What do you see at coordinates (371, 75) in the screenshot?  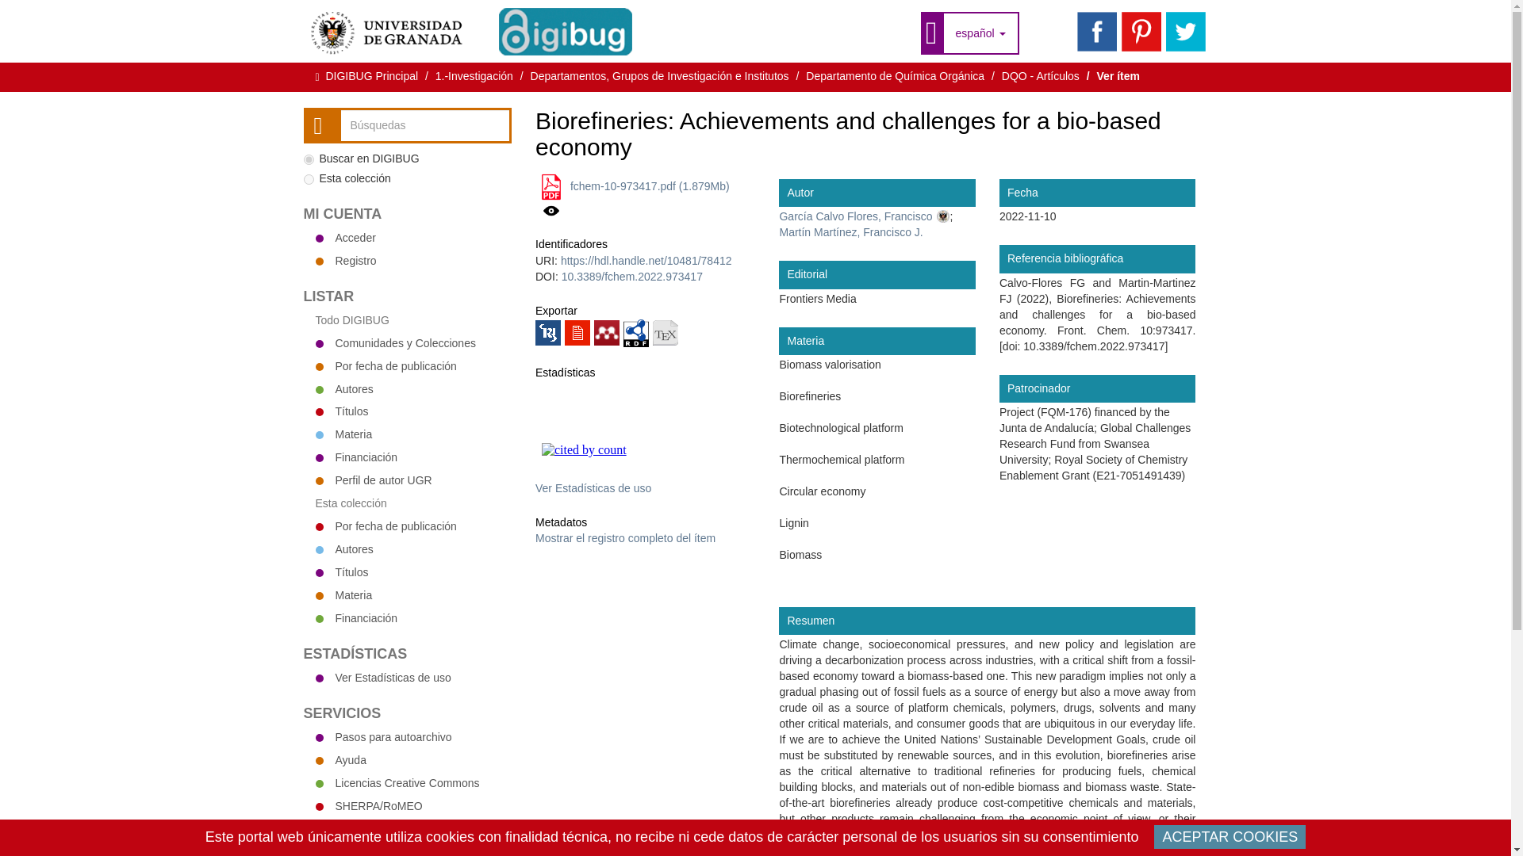 I see `DIGIBUG Principal` at bounding box center [371, 75].